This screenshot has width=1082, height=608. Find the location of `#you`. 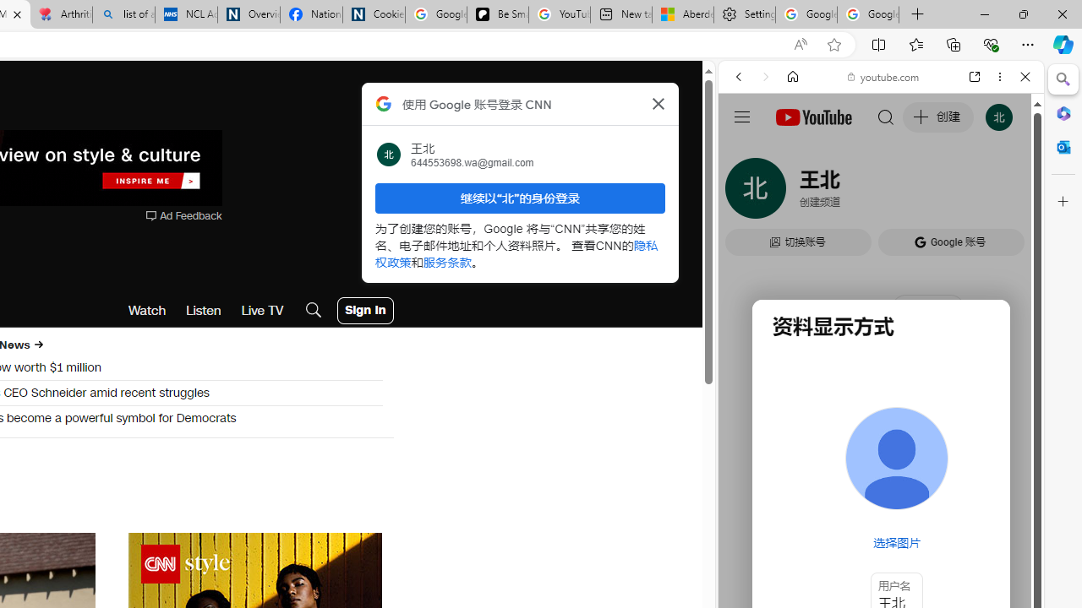

#you is located at coordinates (881, 377).